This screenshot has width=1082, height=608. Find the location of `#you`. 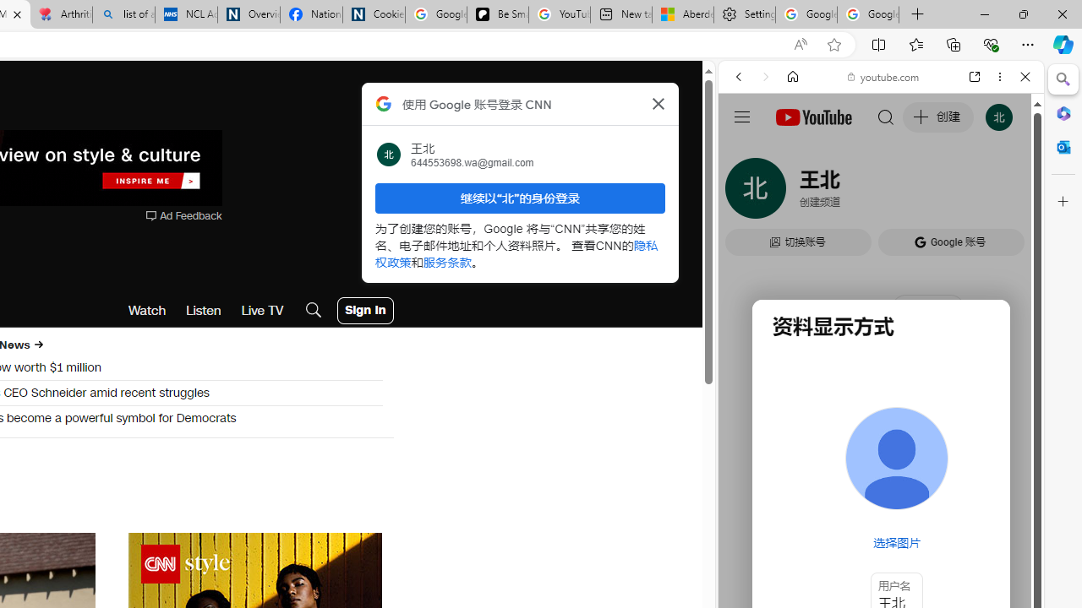

#you is located at coordinates (881, 377).